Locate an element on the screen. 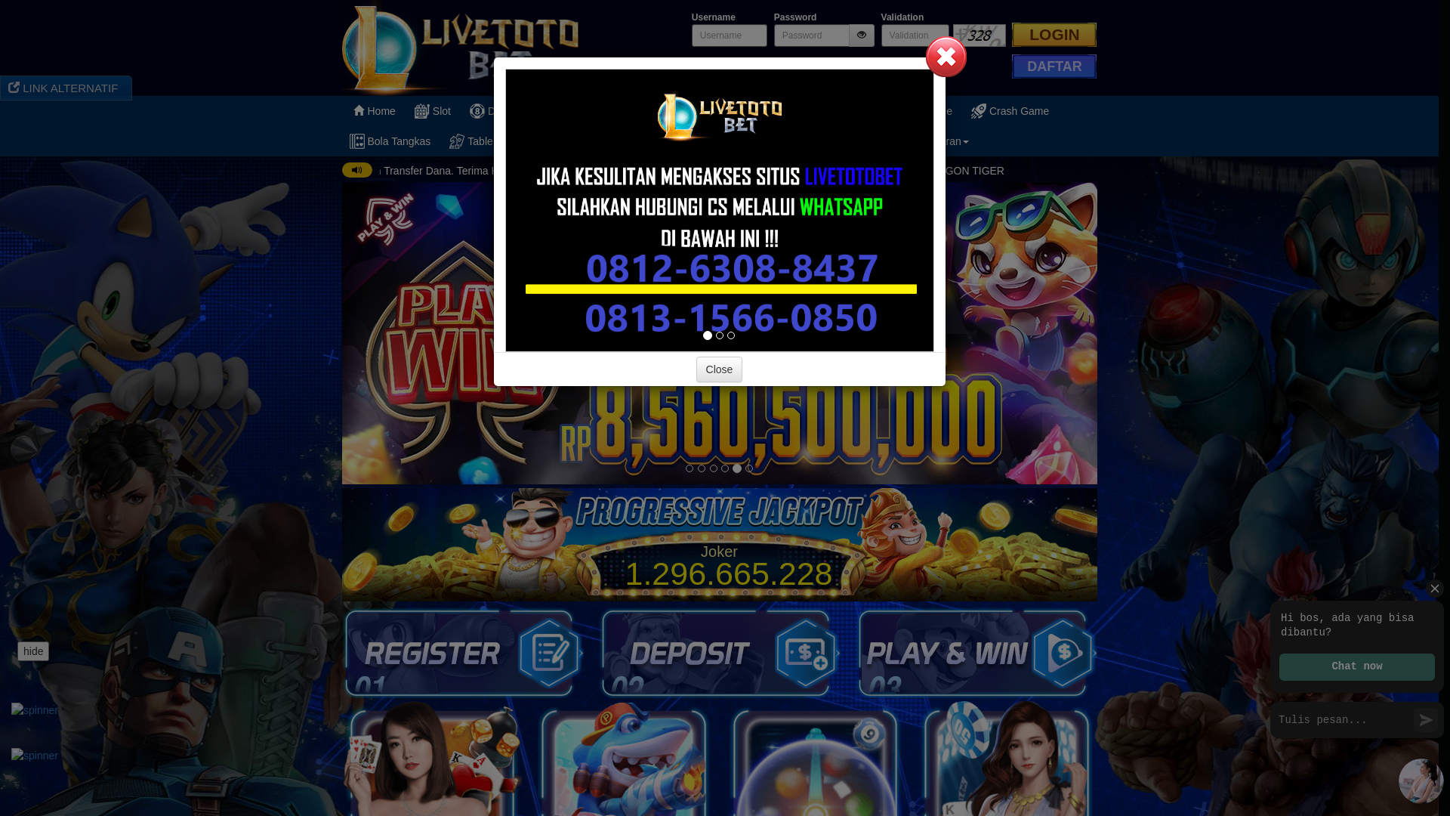  hide is located at coordinates (33, 651).